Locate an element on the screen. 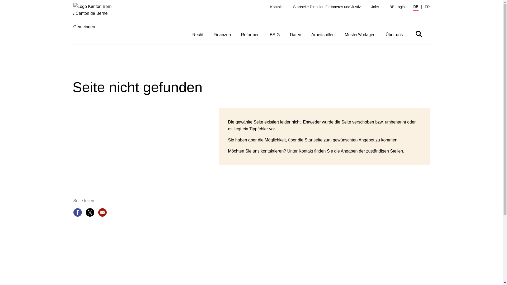 The image size is (507, 285). Gemeinden is located at coordinates (96, 24).